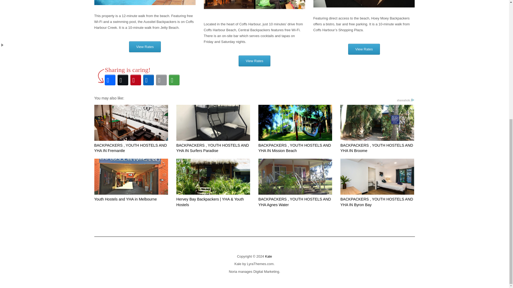 The width and height of the screenshot is (513, 288). What do you see at coordinates (213, 129) in the screenshot?
I see `BACKPACKERS , YOUTH HOSTELS AND YHA IN Surfers Paradise` at bounding box center [213, 129].